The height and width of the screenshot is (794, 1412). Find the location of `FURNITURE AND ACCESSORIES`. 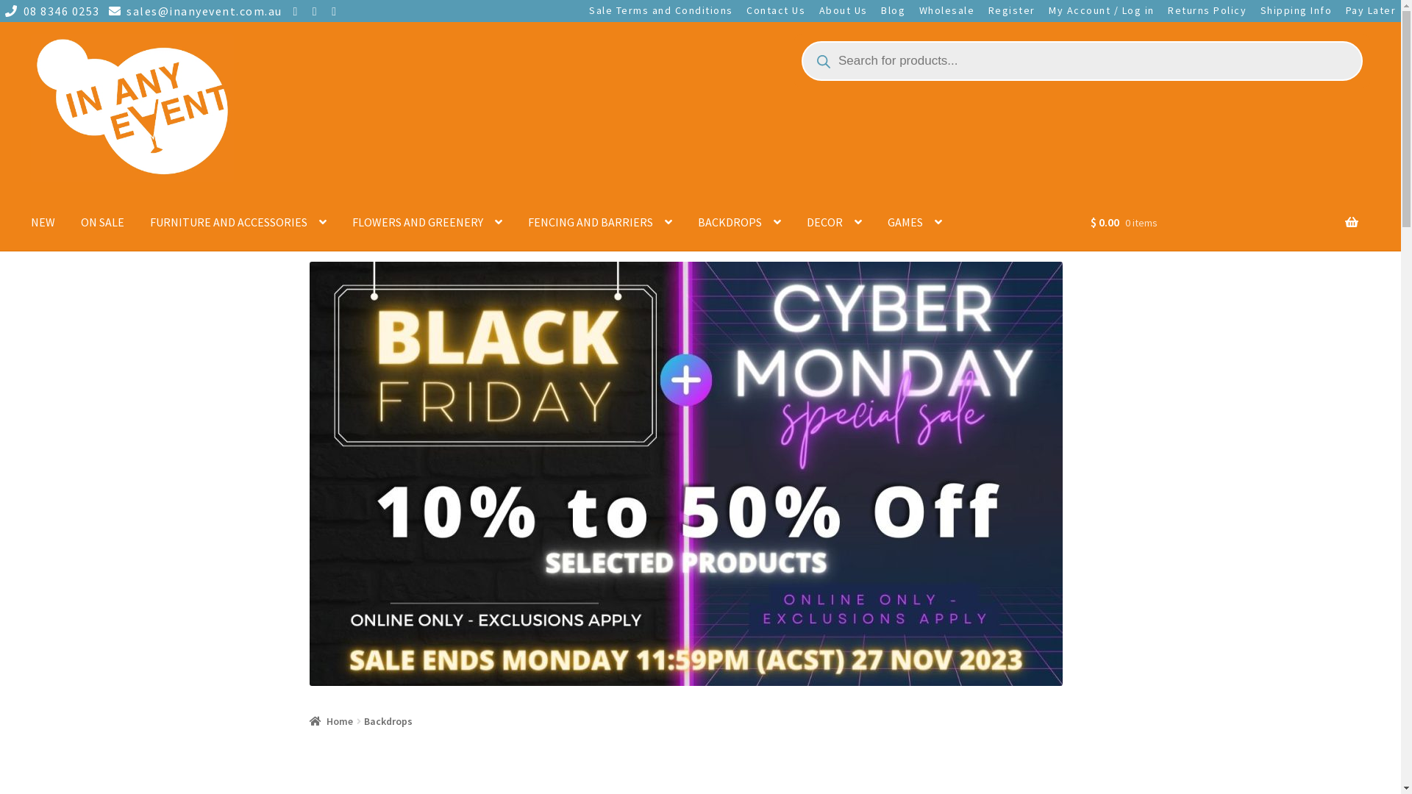

FURNITURE AND ACCESSORIES is located at coordinates (238, 222).